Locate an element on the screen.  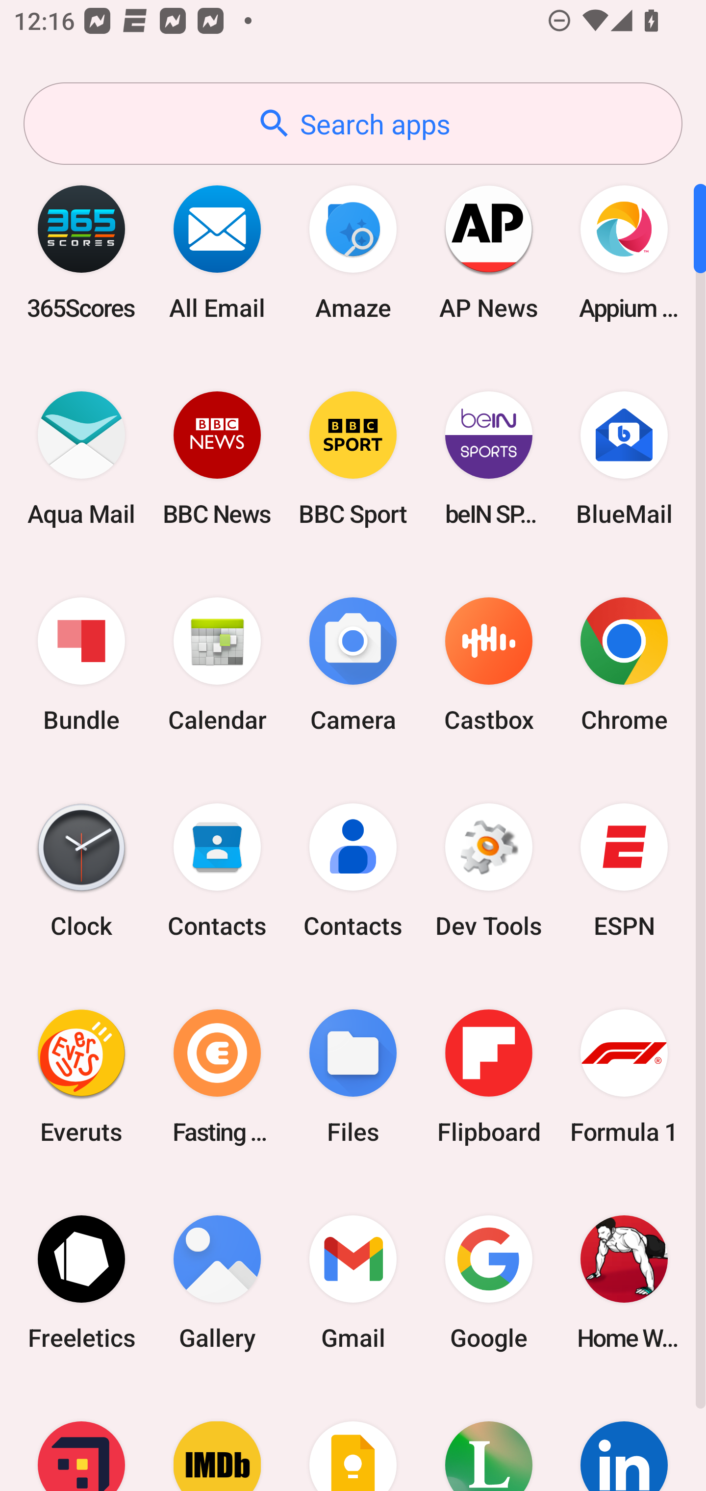
BBC Sport is located at coordinates (353, 458).